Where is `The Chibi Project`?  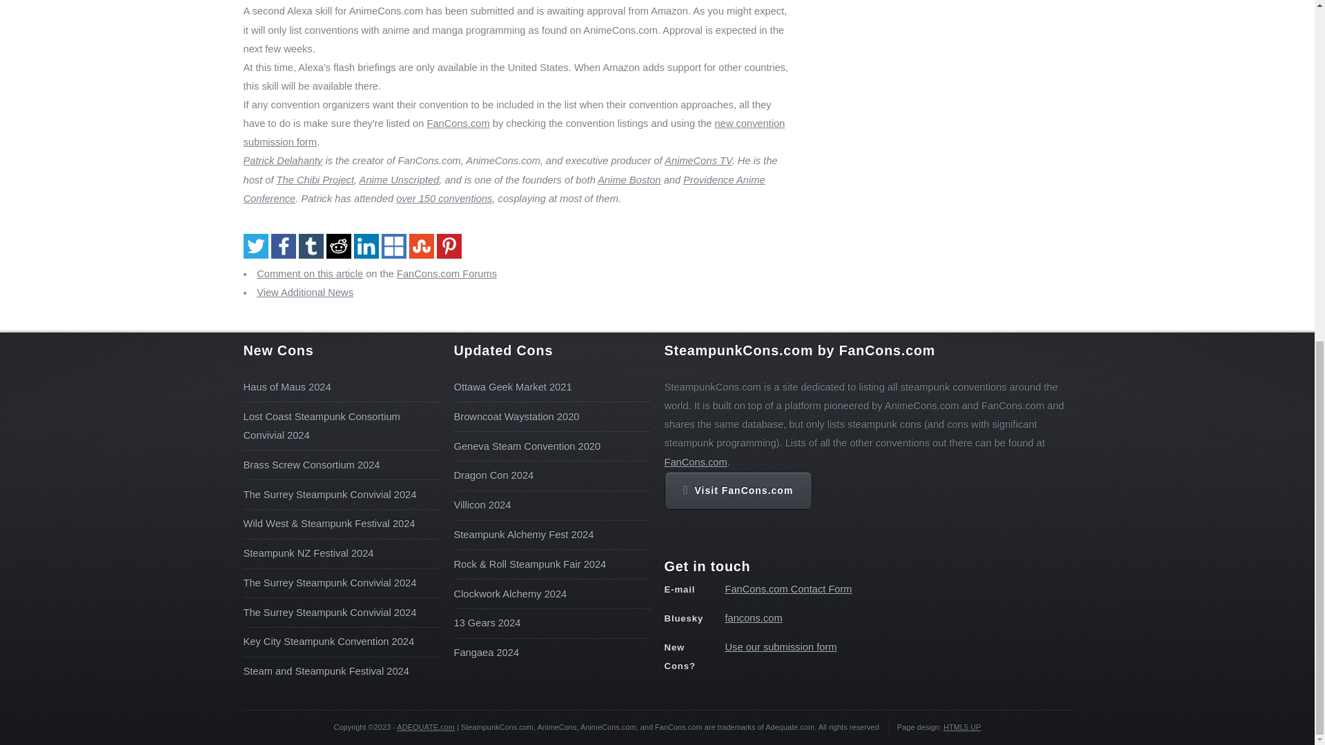
The Chibi Project is located at coordinates (315, 179).